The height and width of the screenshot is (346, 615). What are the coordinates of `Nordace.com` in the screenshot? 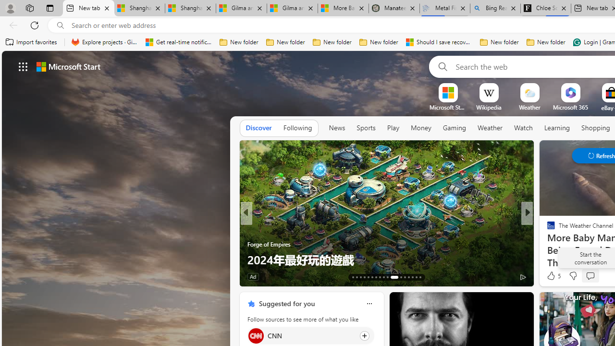 It's located at (560, 244).